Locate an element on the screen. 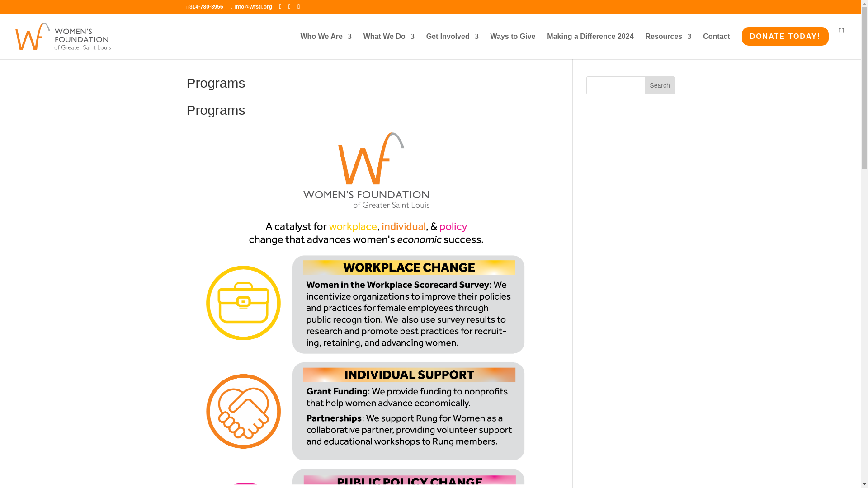  Contact is located at coordinates (716, 43).